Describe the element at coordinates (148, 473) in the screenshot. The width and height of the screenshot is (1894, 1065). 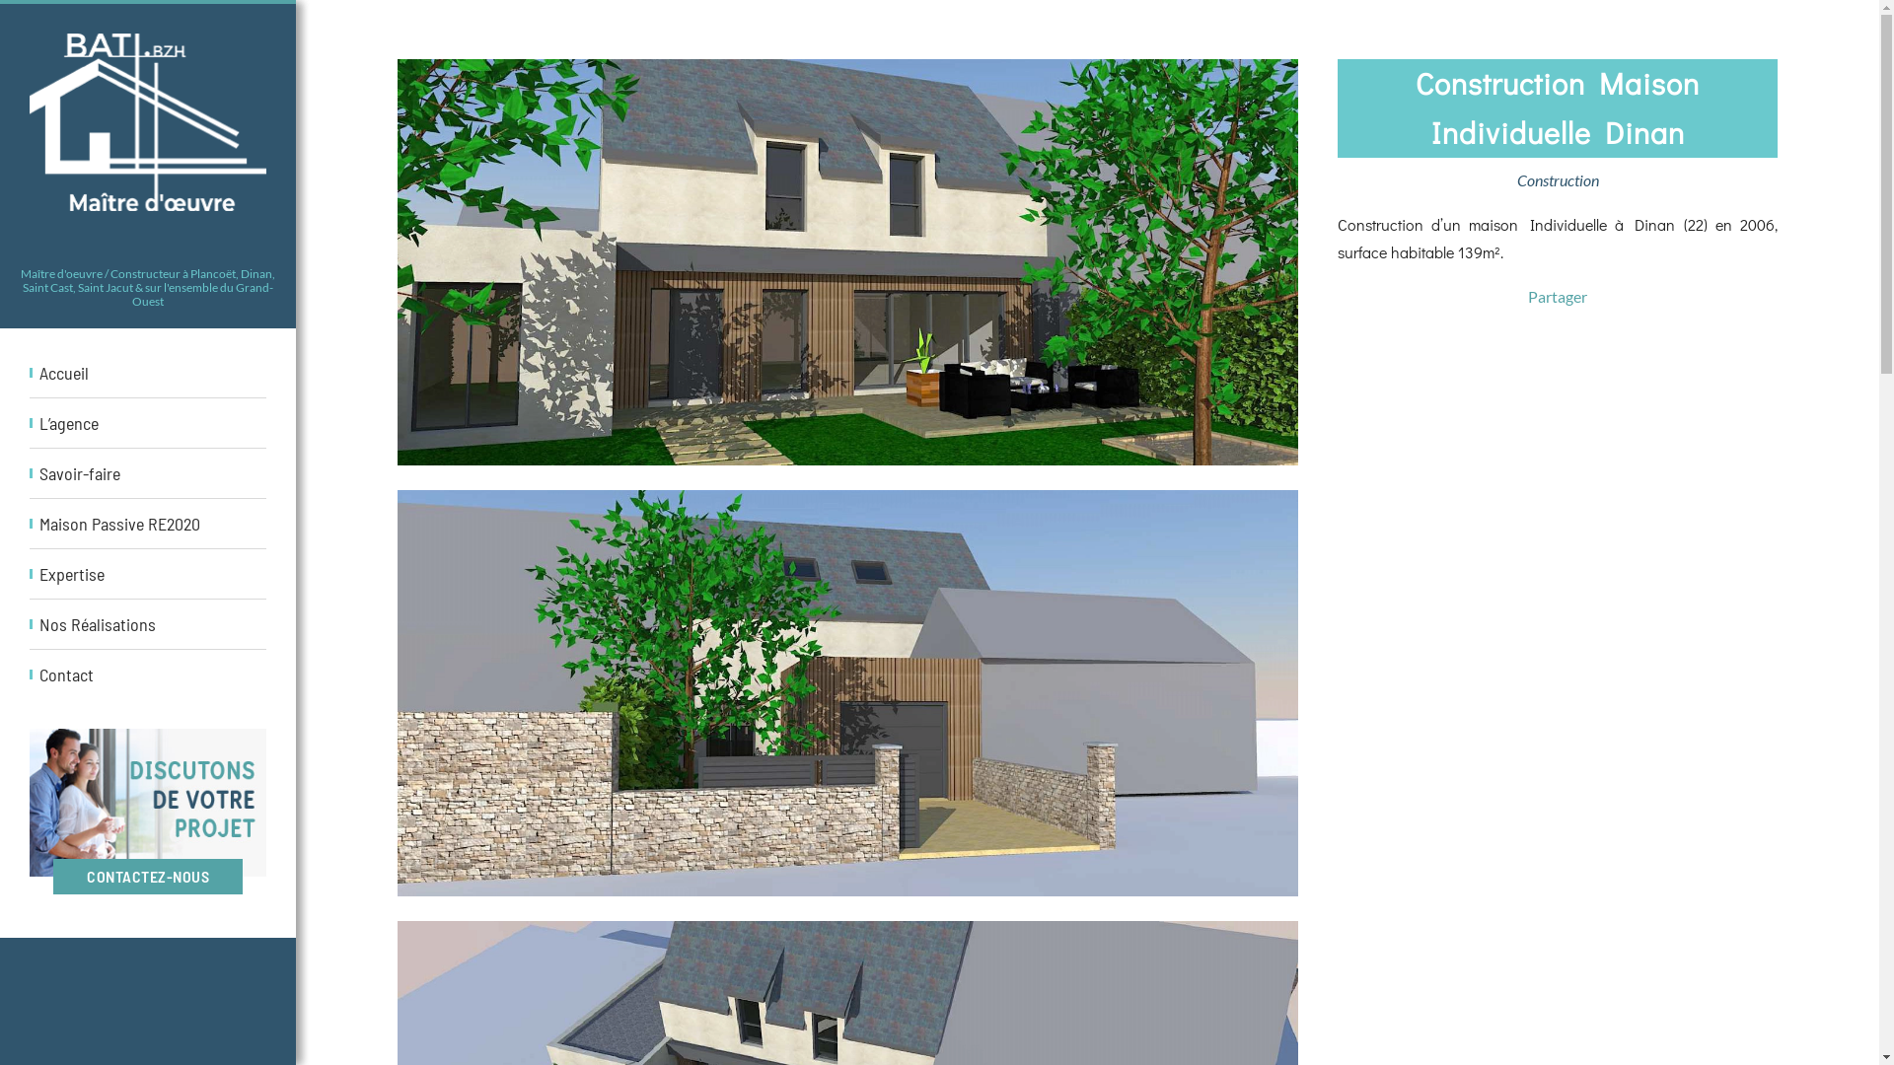
I see `Savoir-faire` at that location.